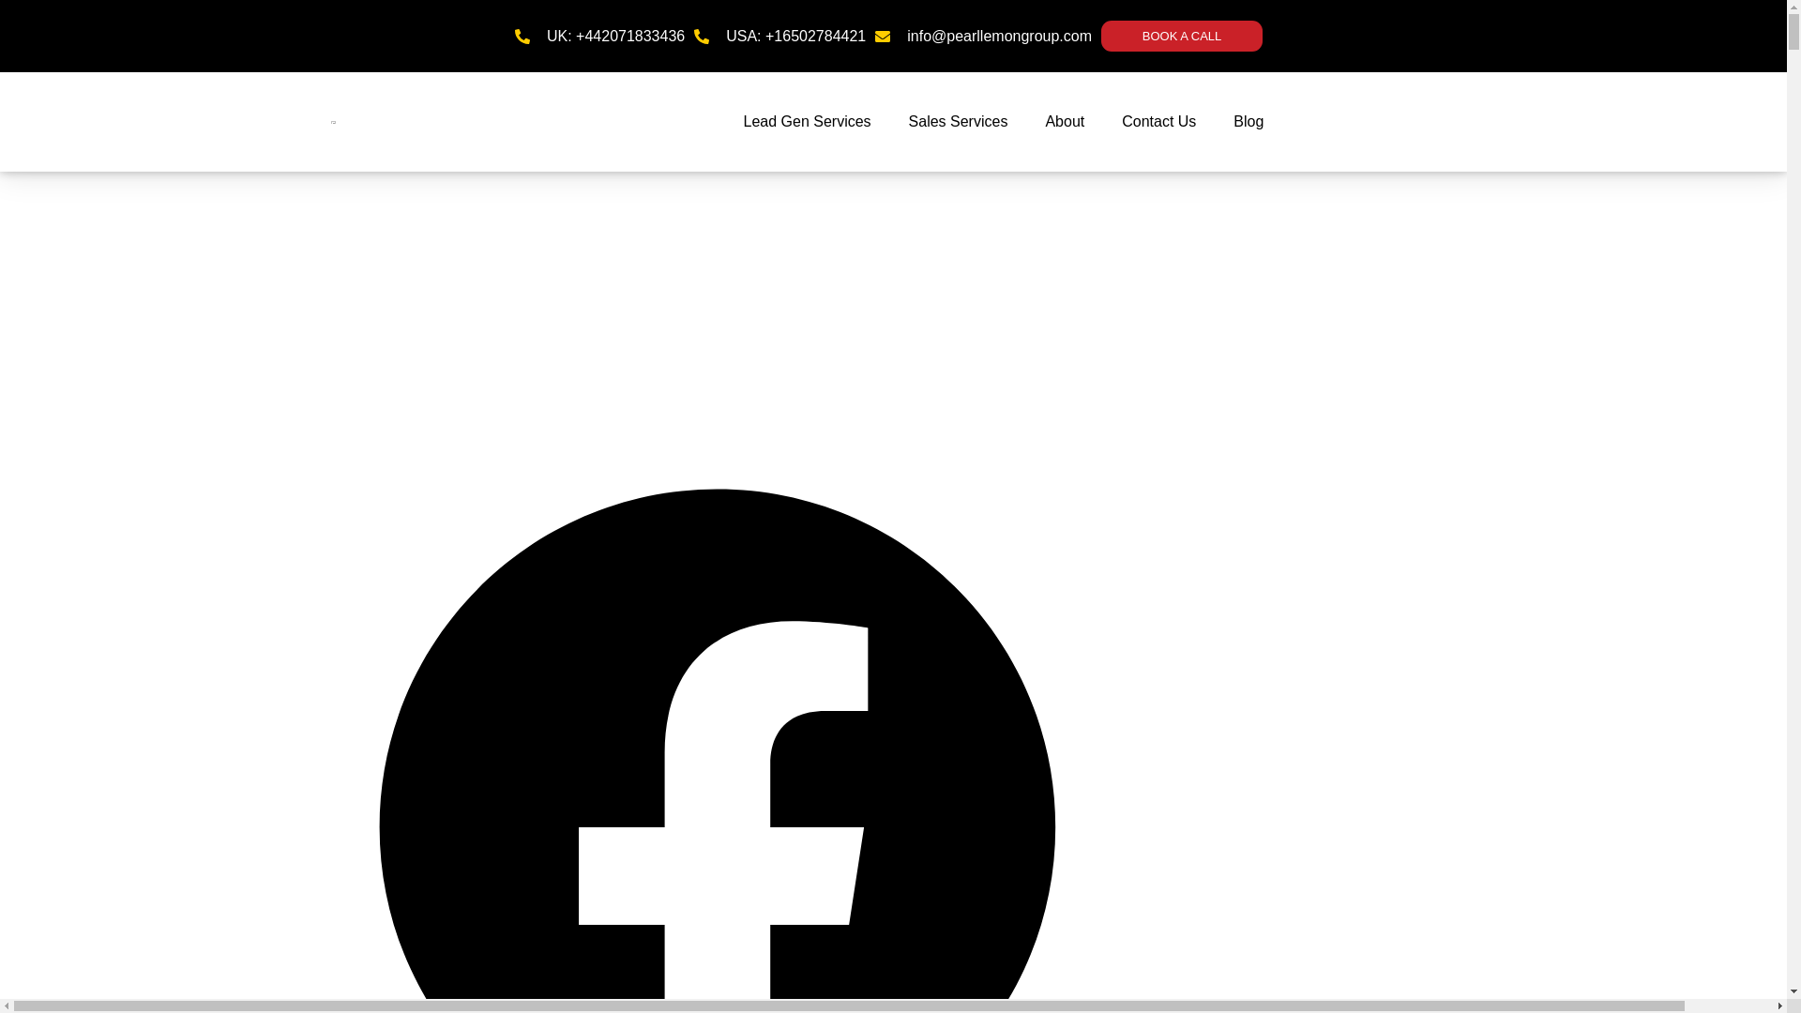 This screenshot has height=1013, width=1801. What do you see at coordinates (958, 122) in the screenshot?
I see `Sales Services` at bounding box center [958, 122].